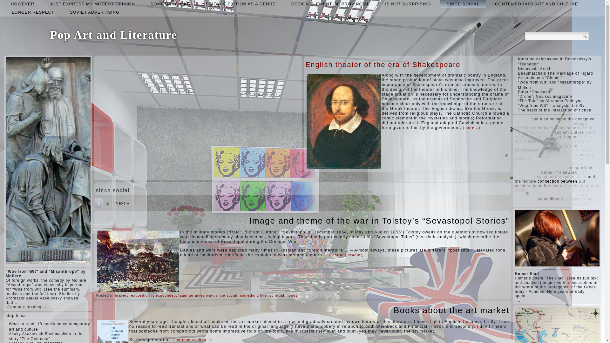 The image size is (610, 343). Describe the element at coordinates (113, 35) in the screenshot. I see `Pop Art and Literature` at that location.